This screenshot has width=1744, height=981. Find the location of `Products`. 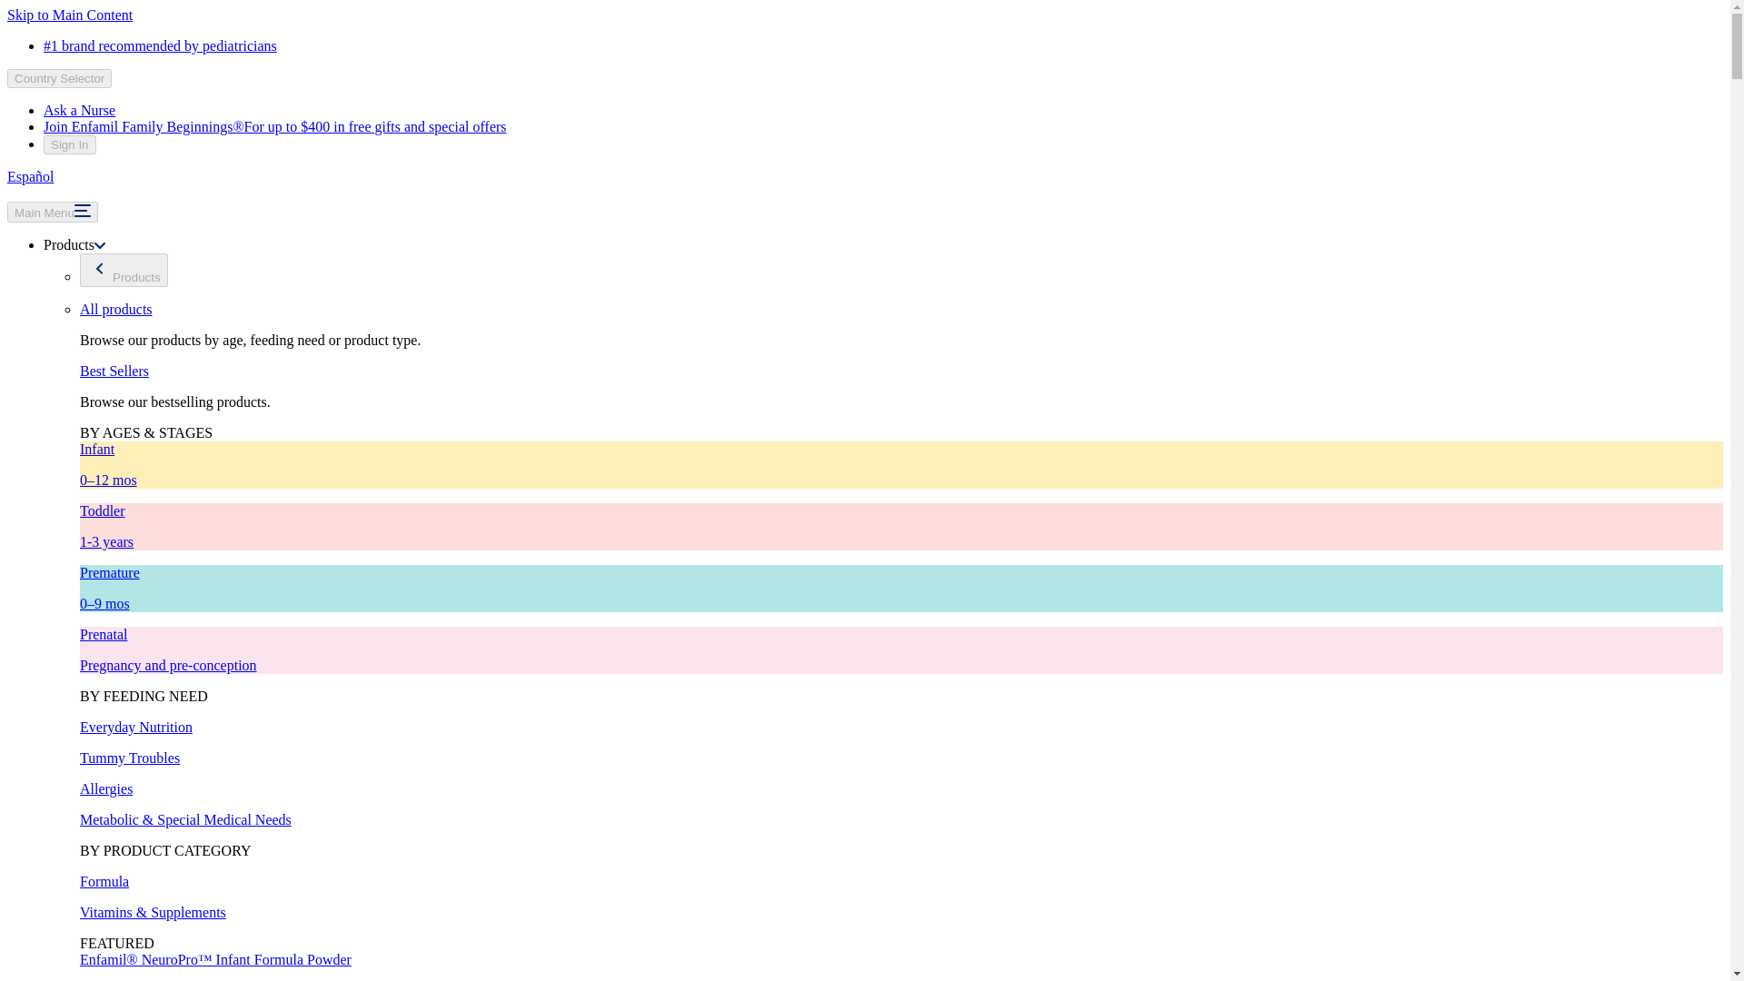

Products is located at coordinates (74, 244).